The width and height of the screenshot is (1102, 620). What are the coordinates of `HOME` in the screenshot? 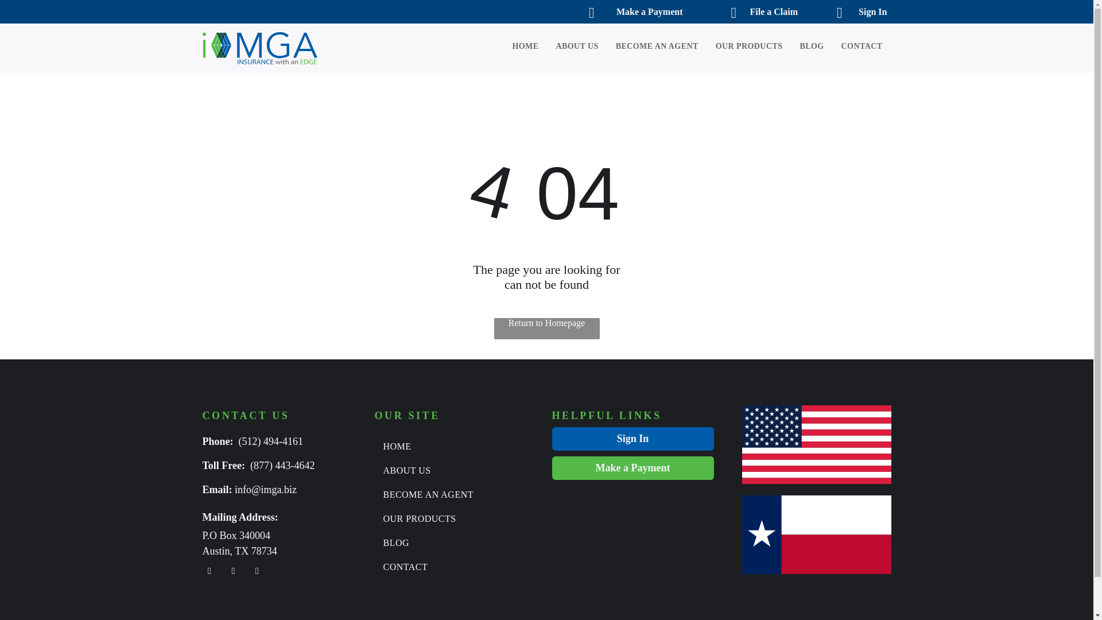 It's located at (517, 46).